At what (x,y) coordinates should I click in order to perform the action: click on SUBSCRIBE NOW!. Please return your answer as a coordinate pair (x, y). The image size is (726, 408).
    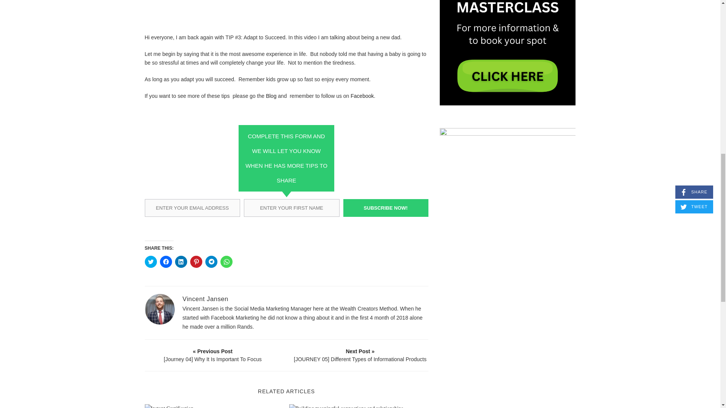
    Looking at the image, I should click on (386, 207).